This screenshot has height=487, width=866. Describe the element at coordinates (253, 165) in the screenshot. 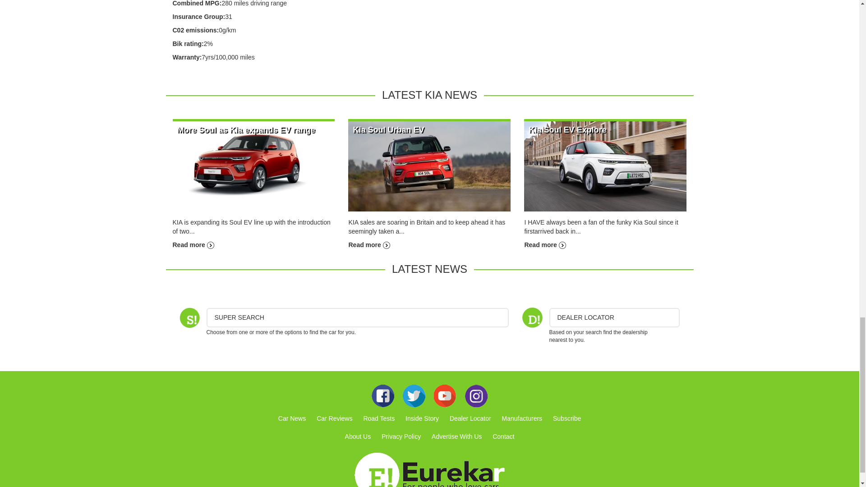

I see `More Soul as Kia expands EV range` at that location.